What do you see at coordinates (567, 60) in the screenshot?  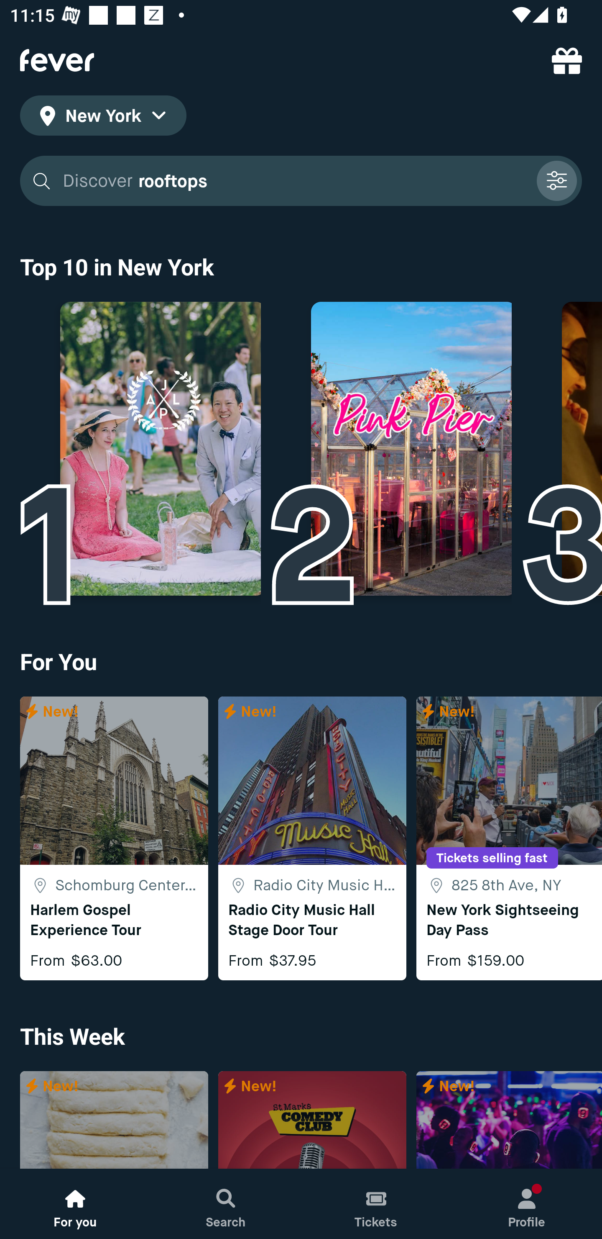 I see `referral` at bounding box center [567, 60].